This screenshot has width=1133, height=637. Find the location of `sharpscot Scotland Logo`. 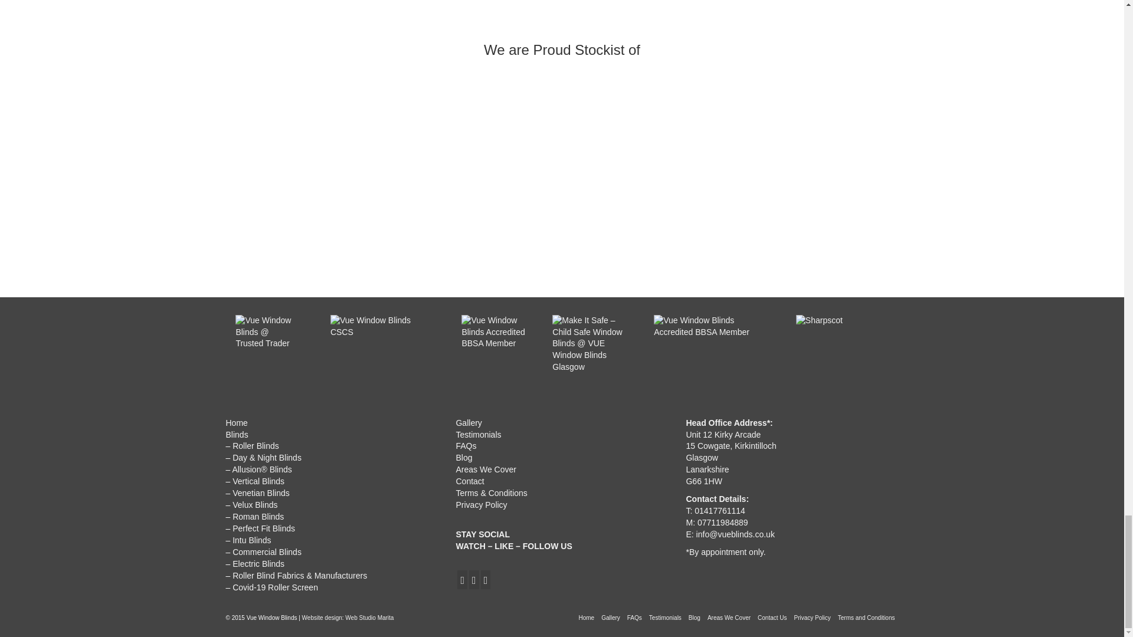

sharpscot Scotland Logo is located at coordinates (840, 348).